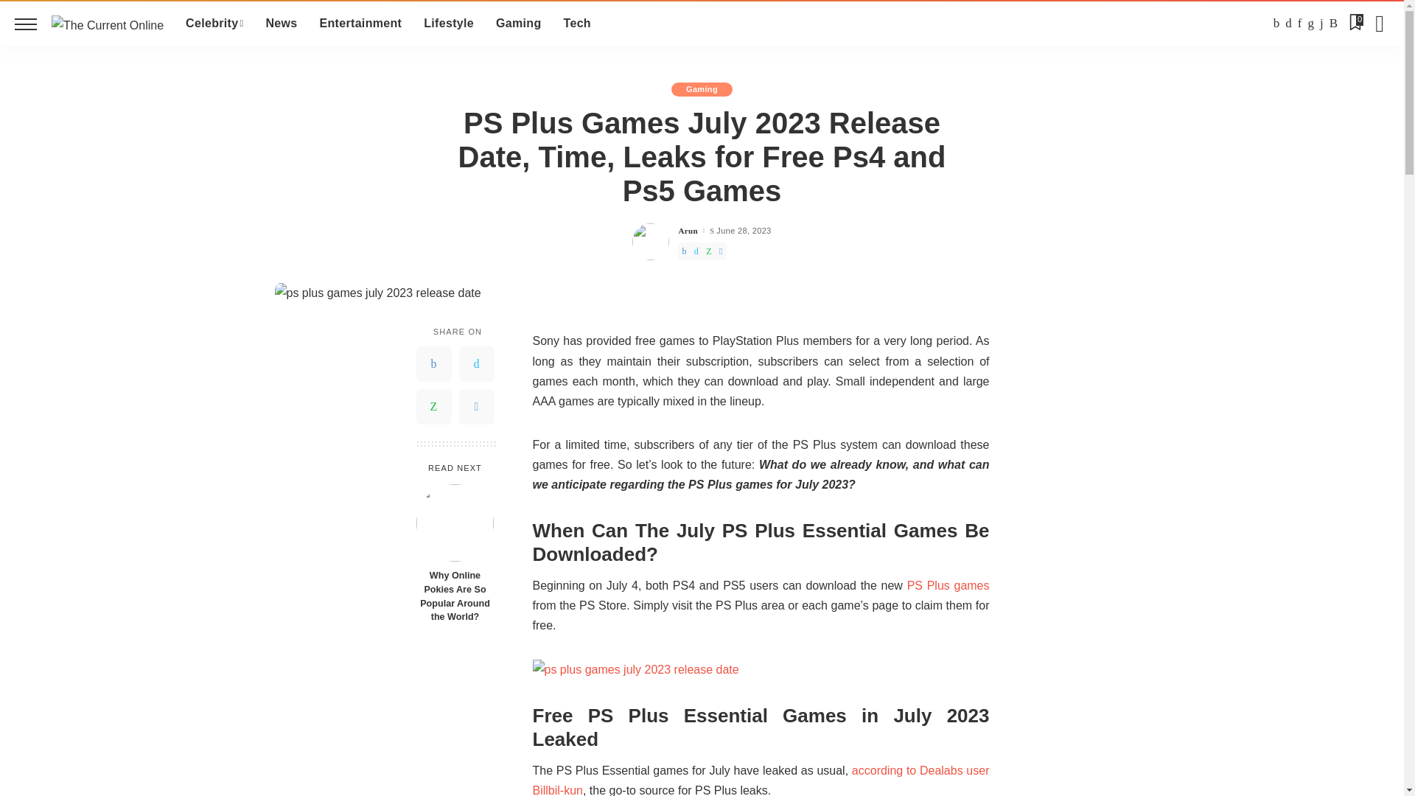 Image resolution: width=1415 pixels, height=796 pixels. Describe the element at coordinates (360, 24) in the screenshot. I see `Entertainment` at that location.